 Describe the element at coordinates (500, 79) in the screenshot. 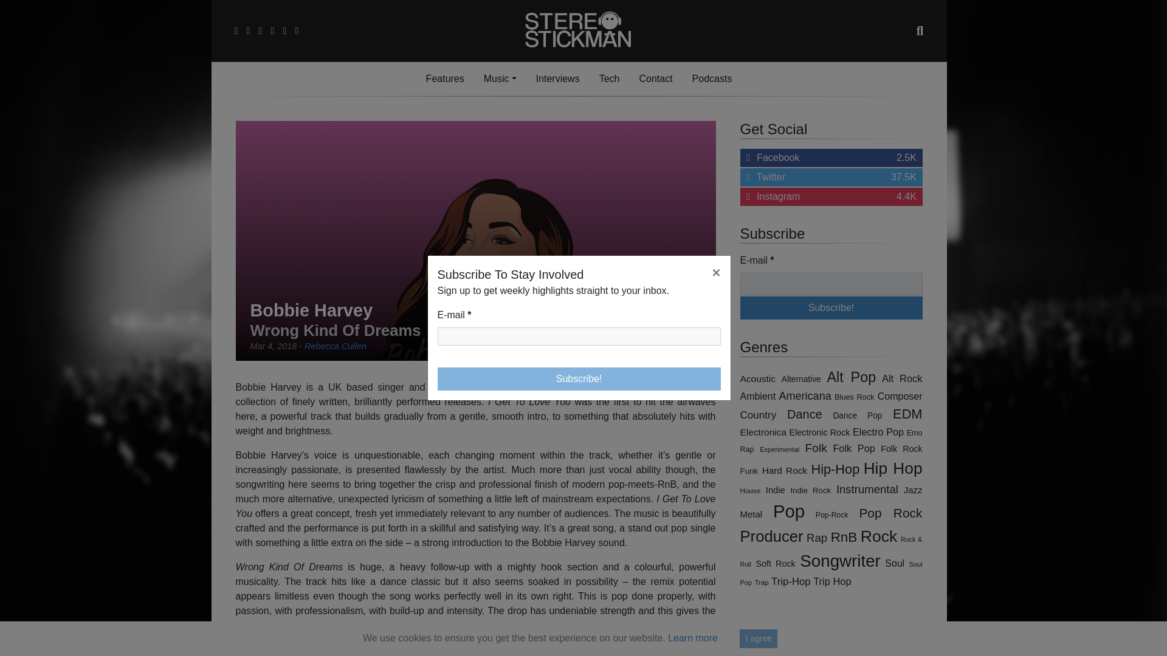

I see `Interviews` at that location.